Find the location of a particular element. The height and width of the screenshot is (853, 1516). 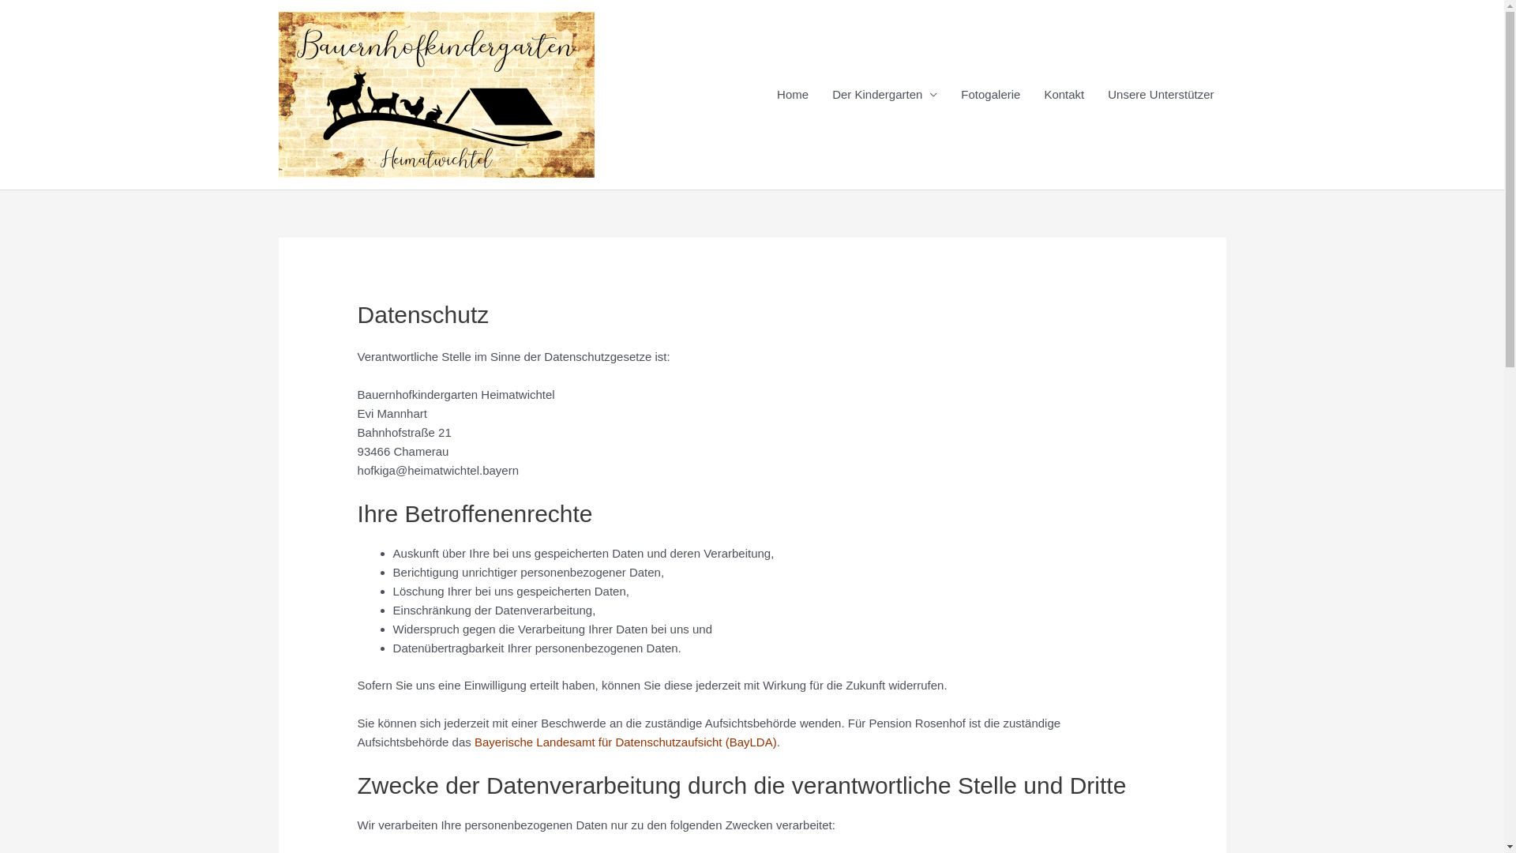

Fotogalerie is located at coordinates (990, 95).